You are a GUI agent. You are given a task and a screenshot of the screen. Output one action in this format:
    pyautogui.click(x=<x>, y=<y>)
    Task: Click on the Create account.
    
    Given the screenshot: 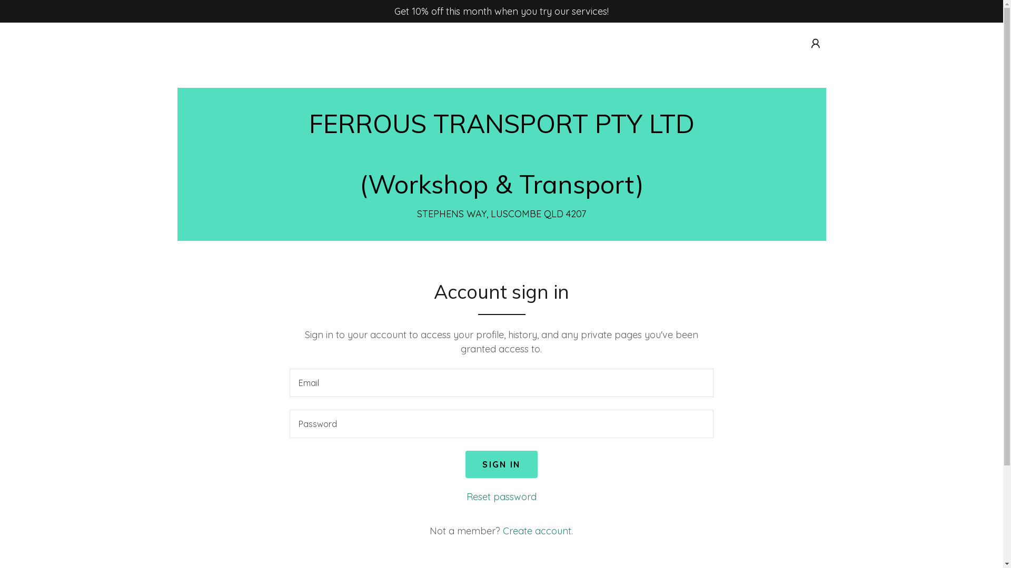 What is the action you would take?
    pyautogui.click(x=538, y=531)
    